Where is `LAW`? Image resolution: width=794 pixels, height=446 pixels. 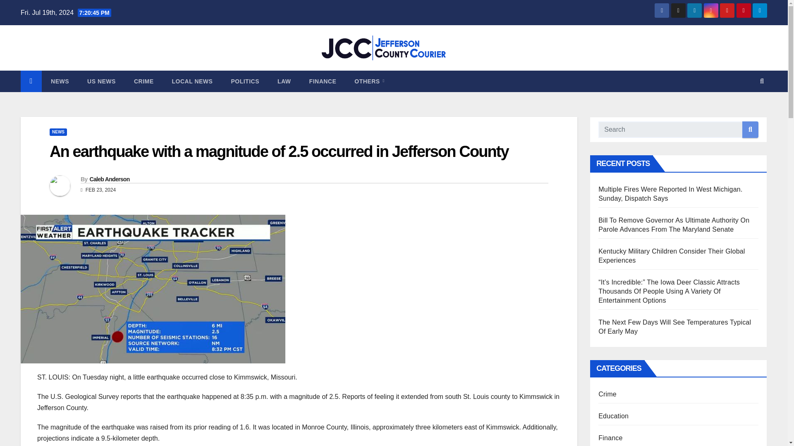
LAW is located at coordinates (284, 81).